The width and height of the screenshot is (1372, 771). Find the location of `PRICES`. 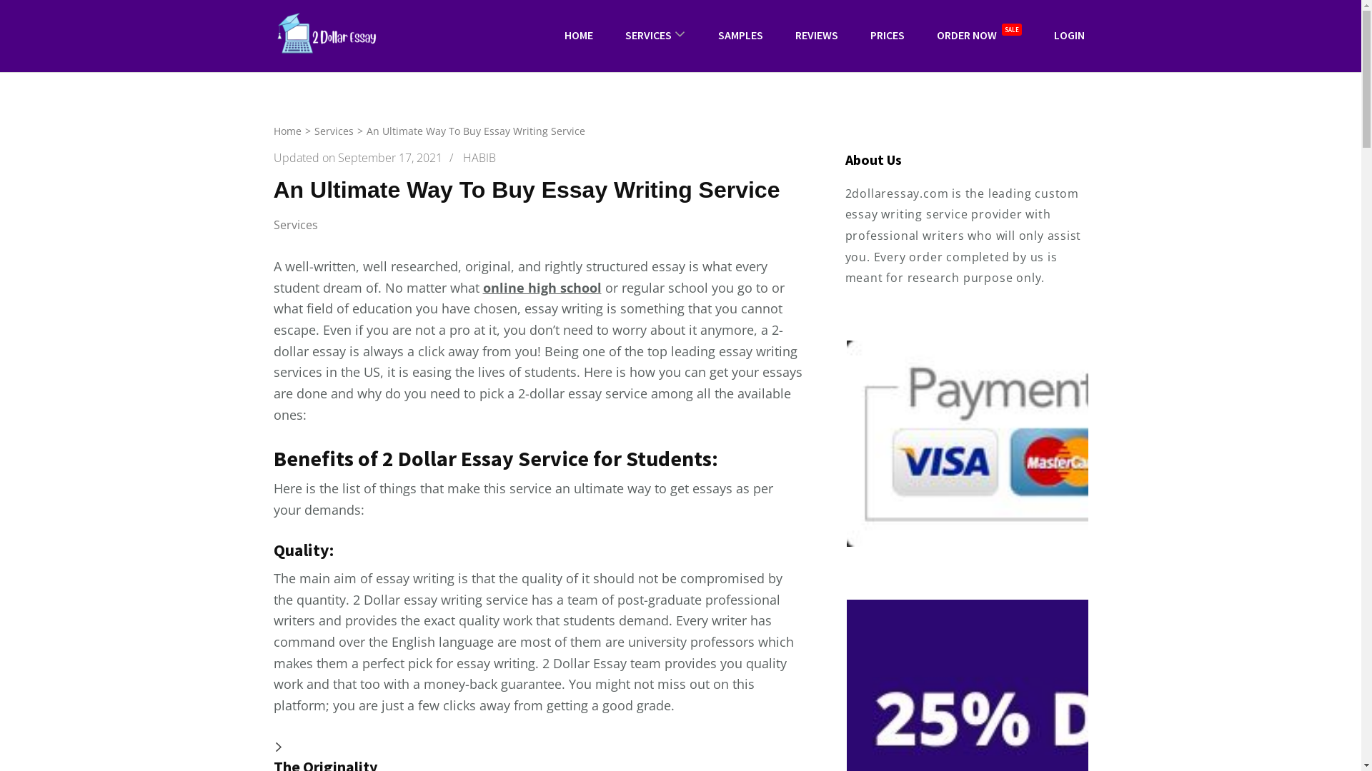

PRICES is located at coordinates (887, 36).